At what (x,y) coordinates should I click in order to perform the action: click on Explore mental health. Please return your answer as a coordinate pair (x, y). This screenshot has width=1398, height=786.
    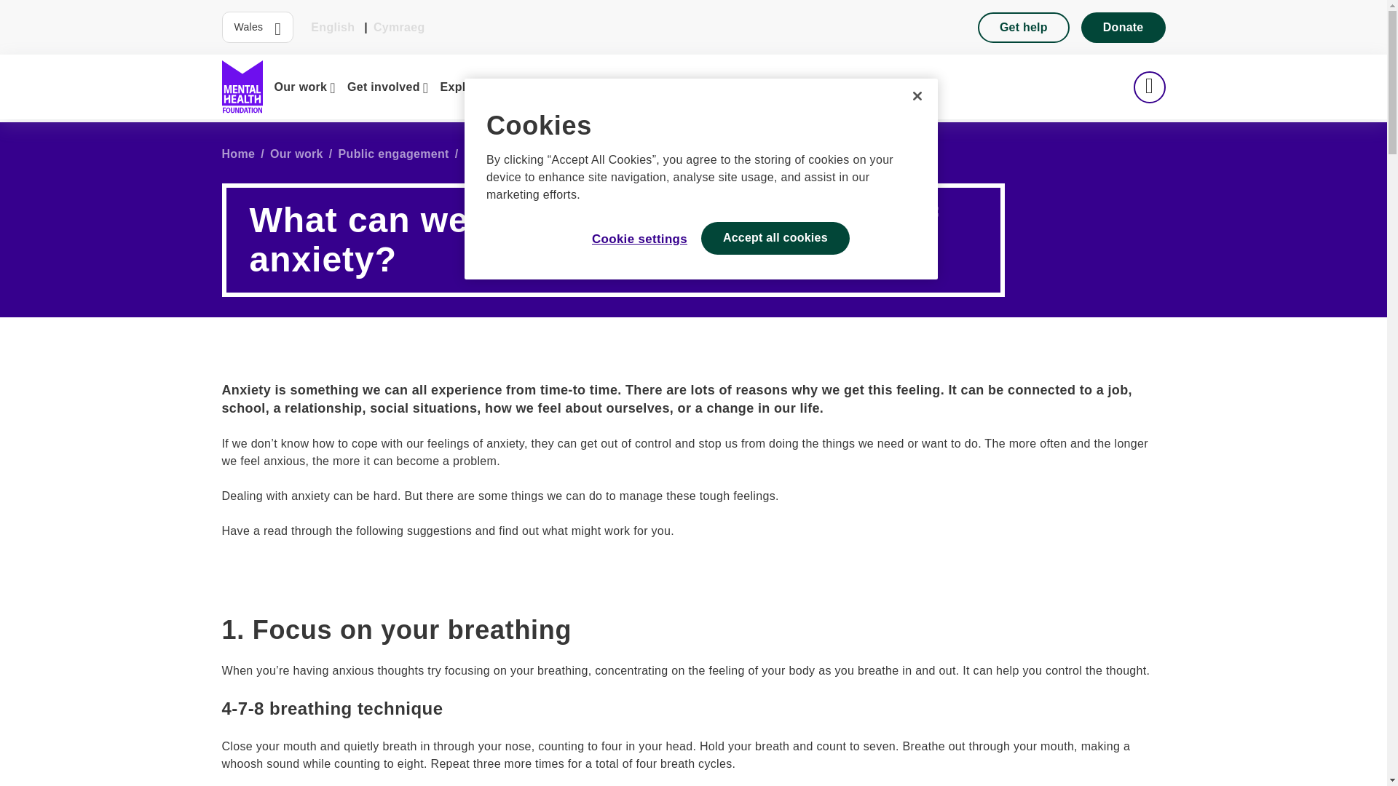
    Looking at the image, I should click on (507, 87).